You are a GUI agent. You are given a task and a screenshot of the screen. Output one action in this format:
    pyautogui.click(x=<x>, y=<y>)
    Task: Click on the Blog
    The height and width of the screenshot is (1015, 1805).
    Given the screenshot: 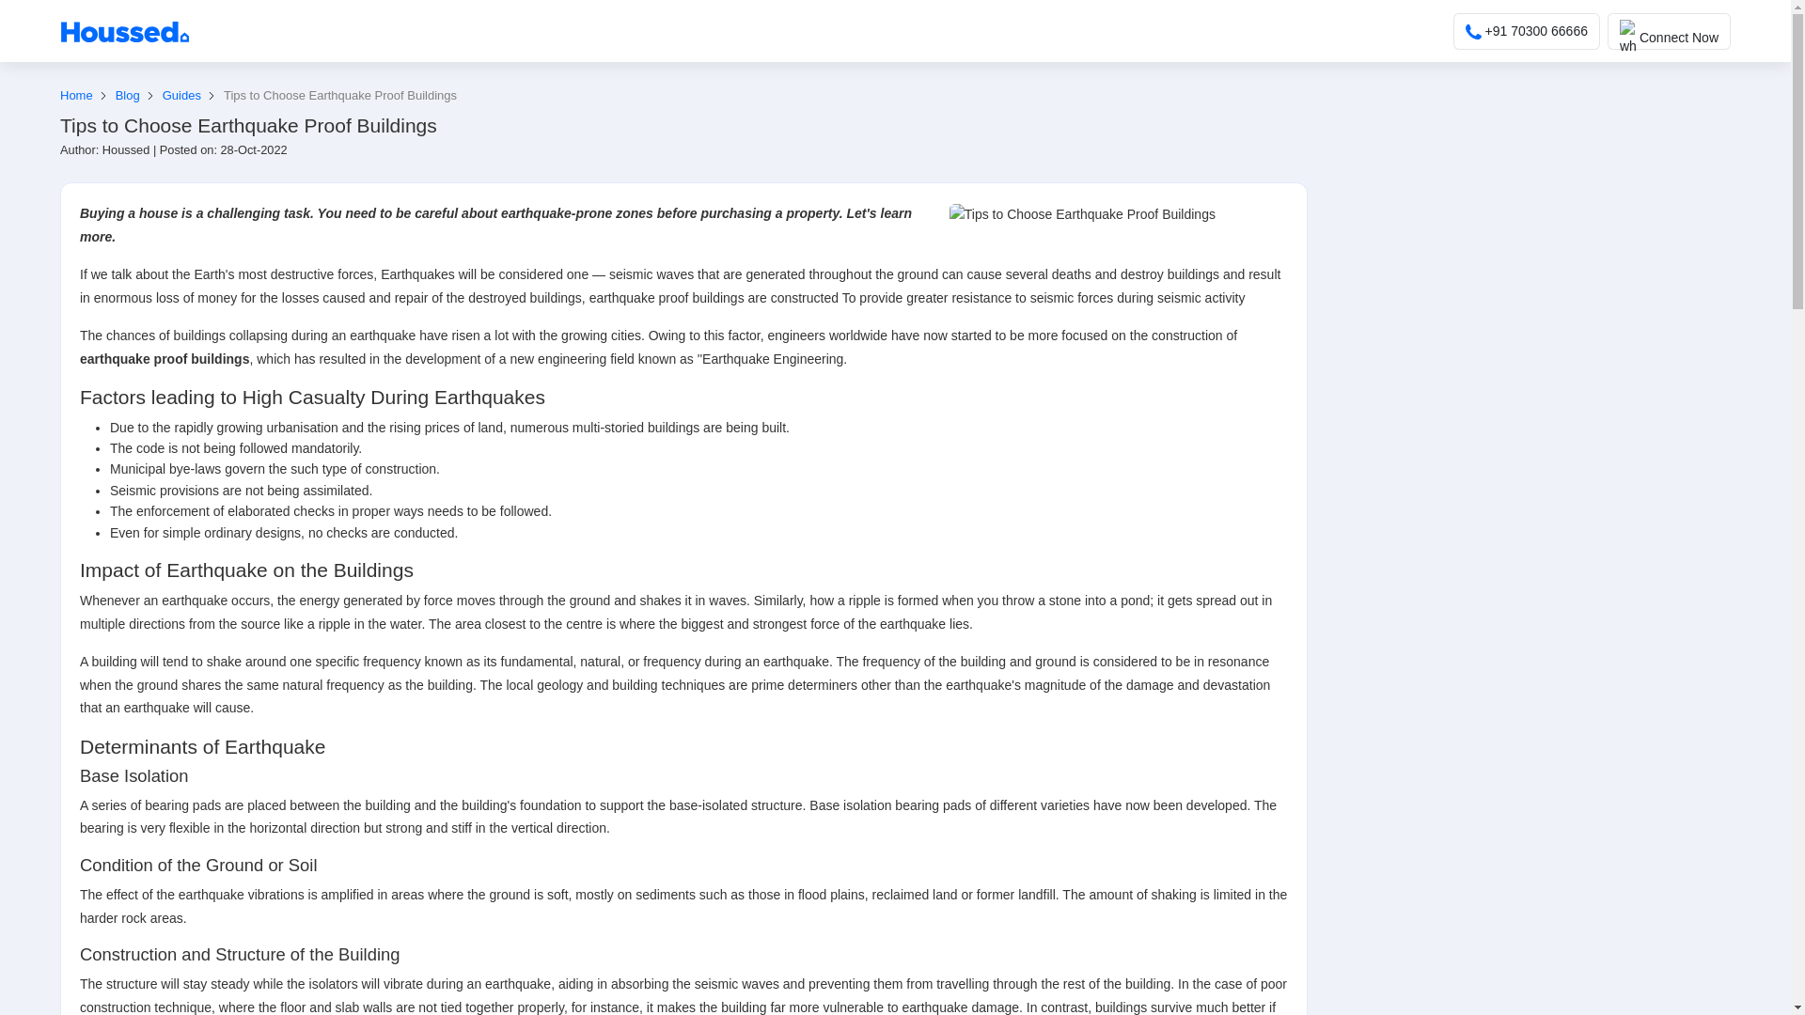 What is the action you would take?
    pyautogui.click(x=138, y=96)
    